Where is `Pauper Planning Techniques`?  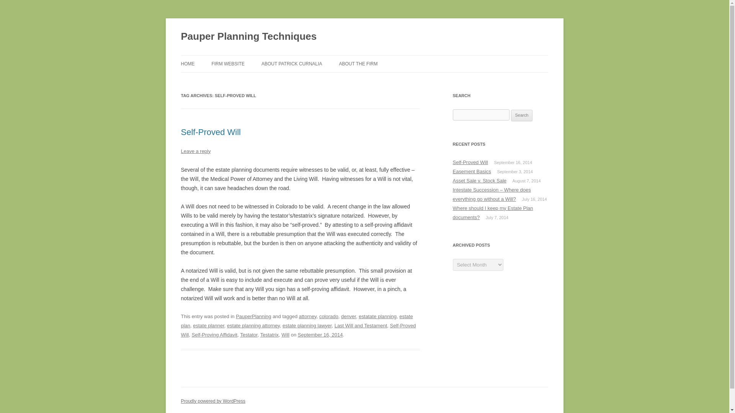
Pauper Planning Techniques is located at coordinates (249, 37).